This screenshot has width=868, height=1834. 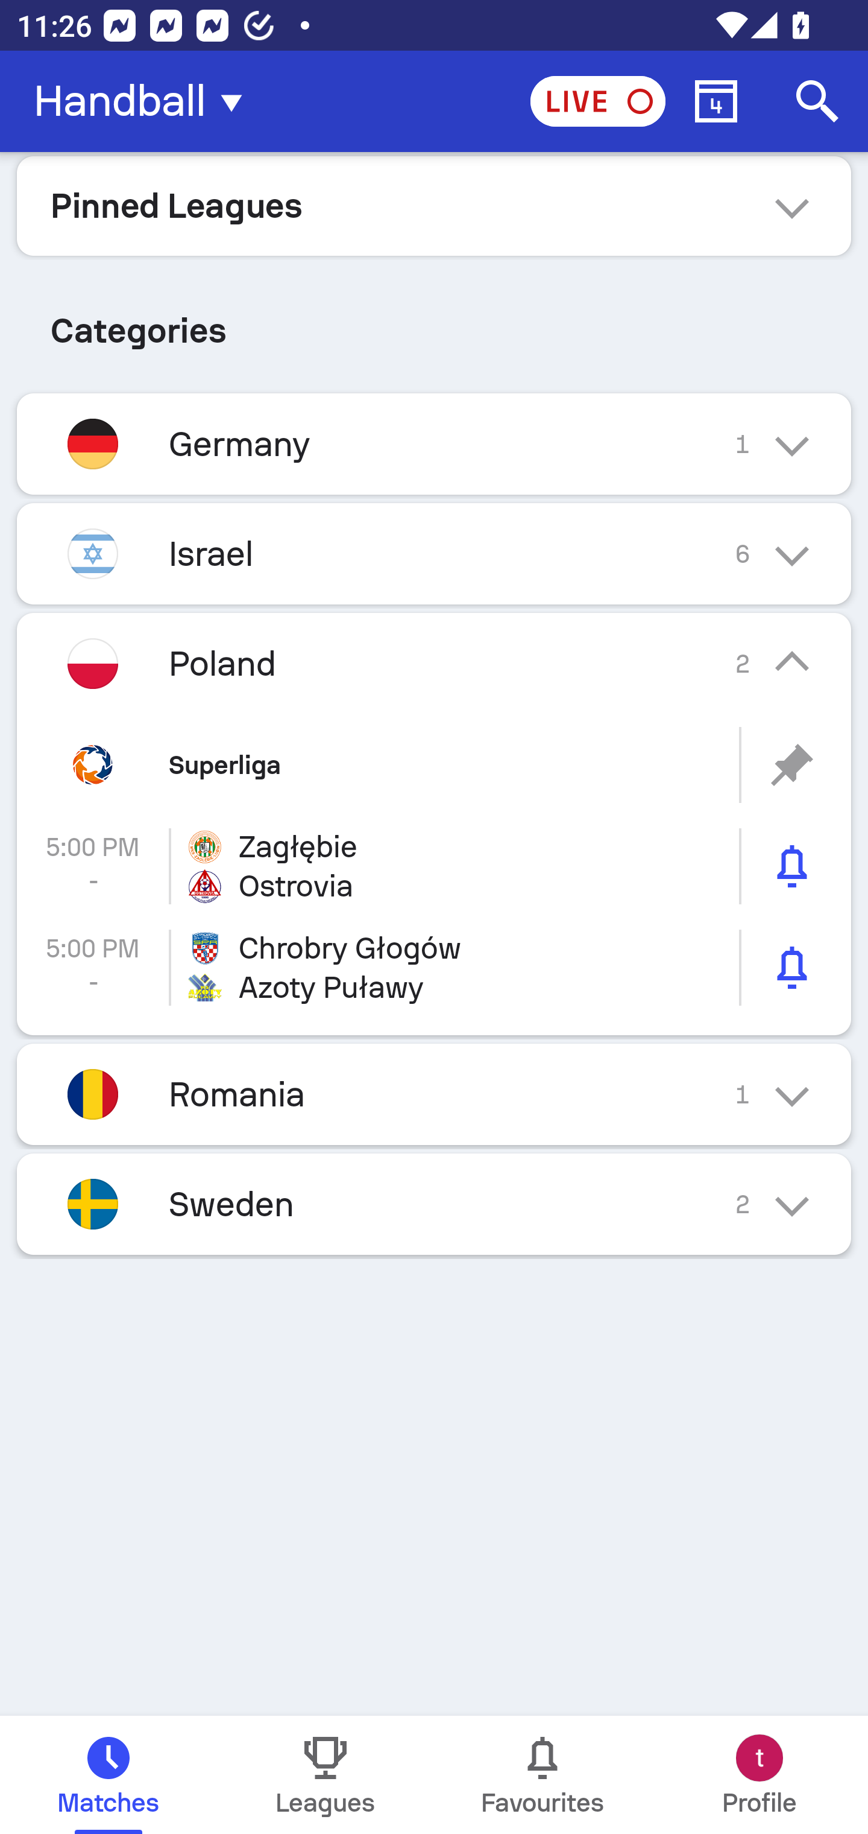 I want to click on Handball, so click(x=145, y=101).